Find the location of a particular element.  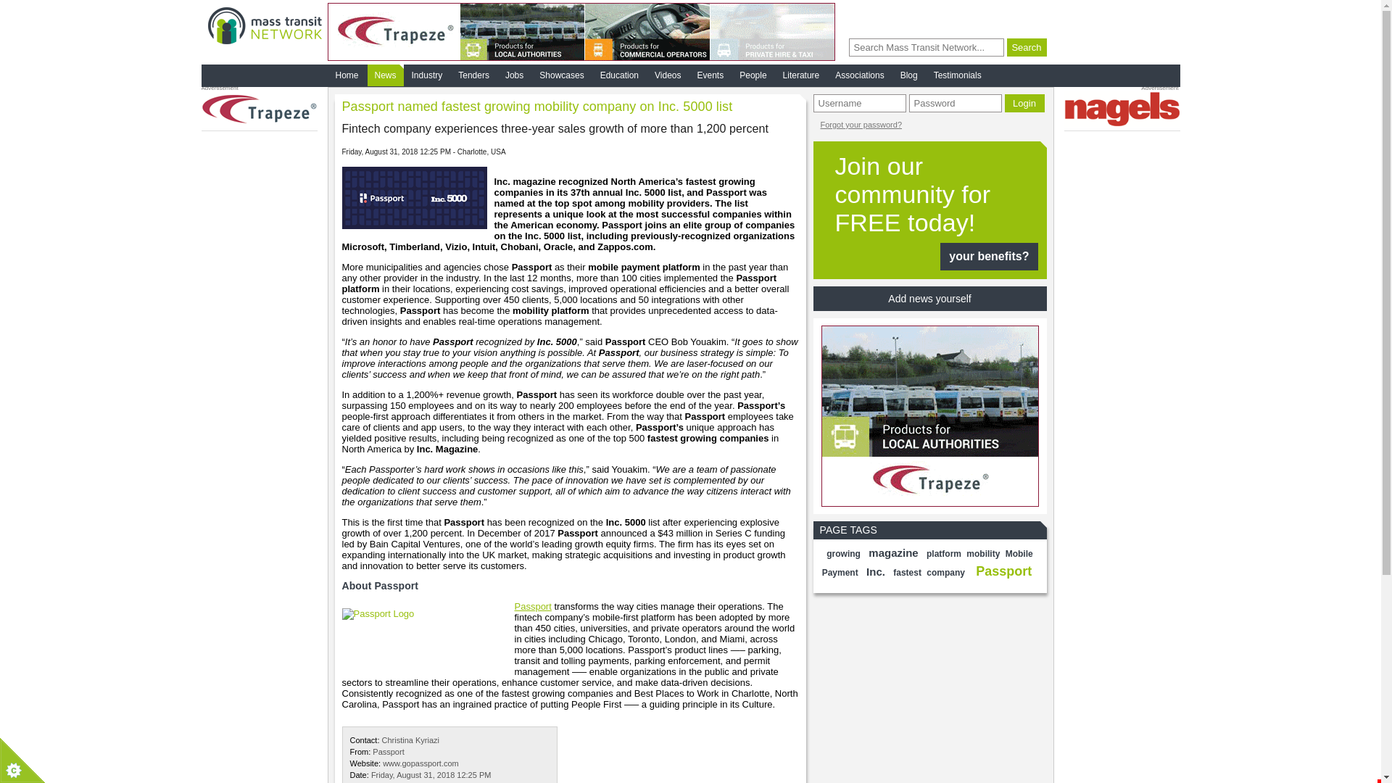

Passport Logo is located at coordinates (428, 635).